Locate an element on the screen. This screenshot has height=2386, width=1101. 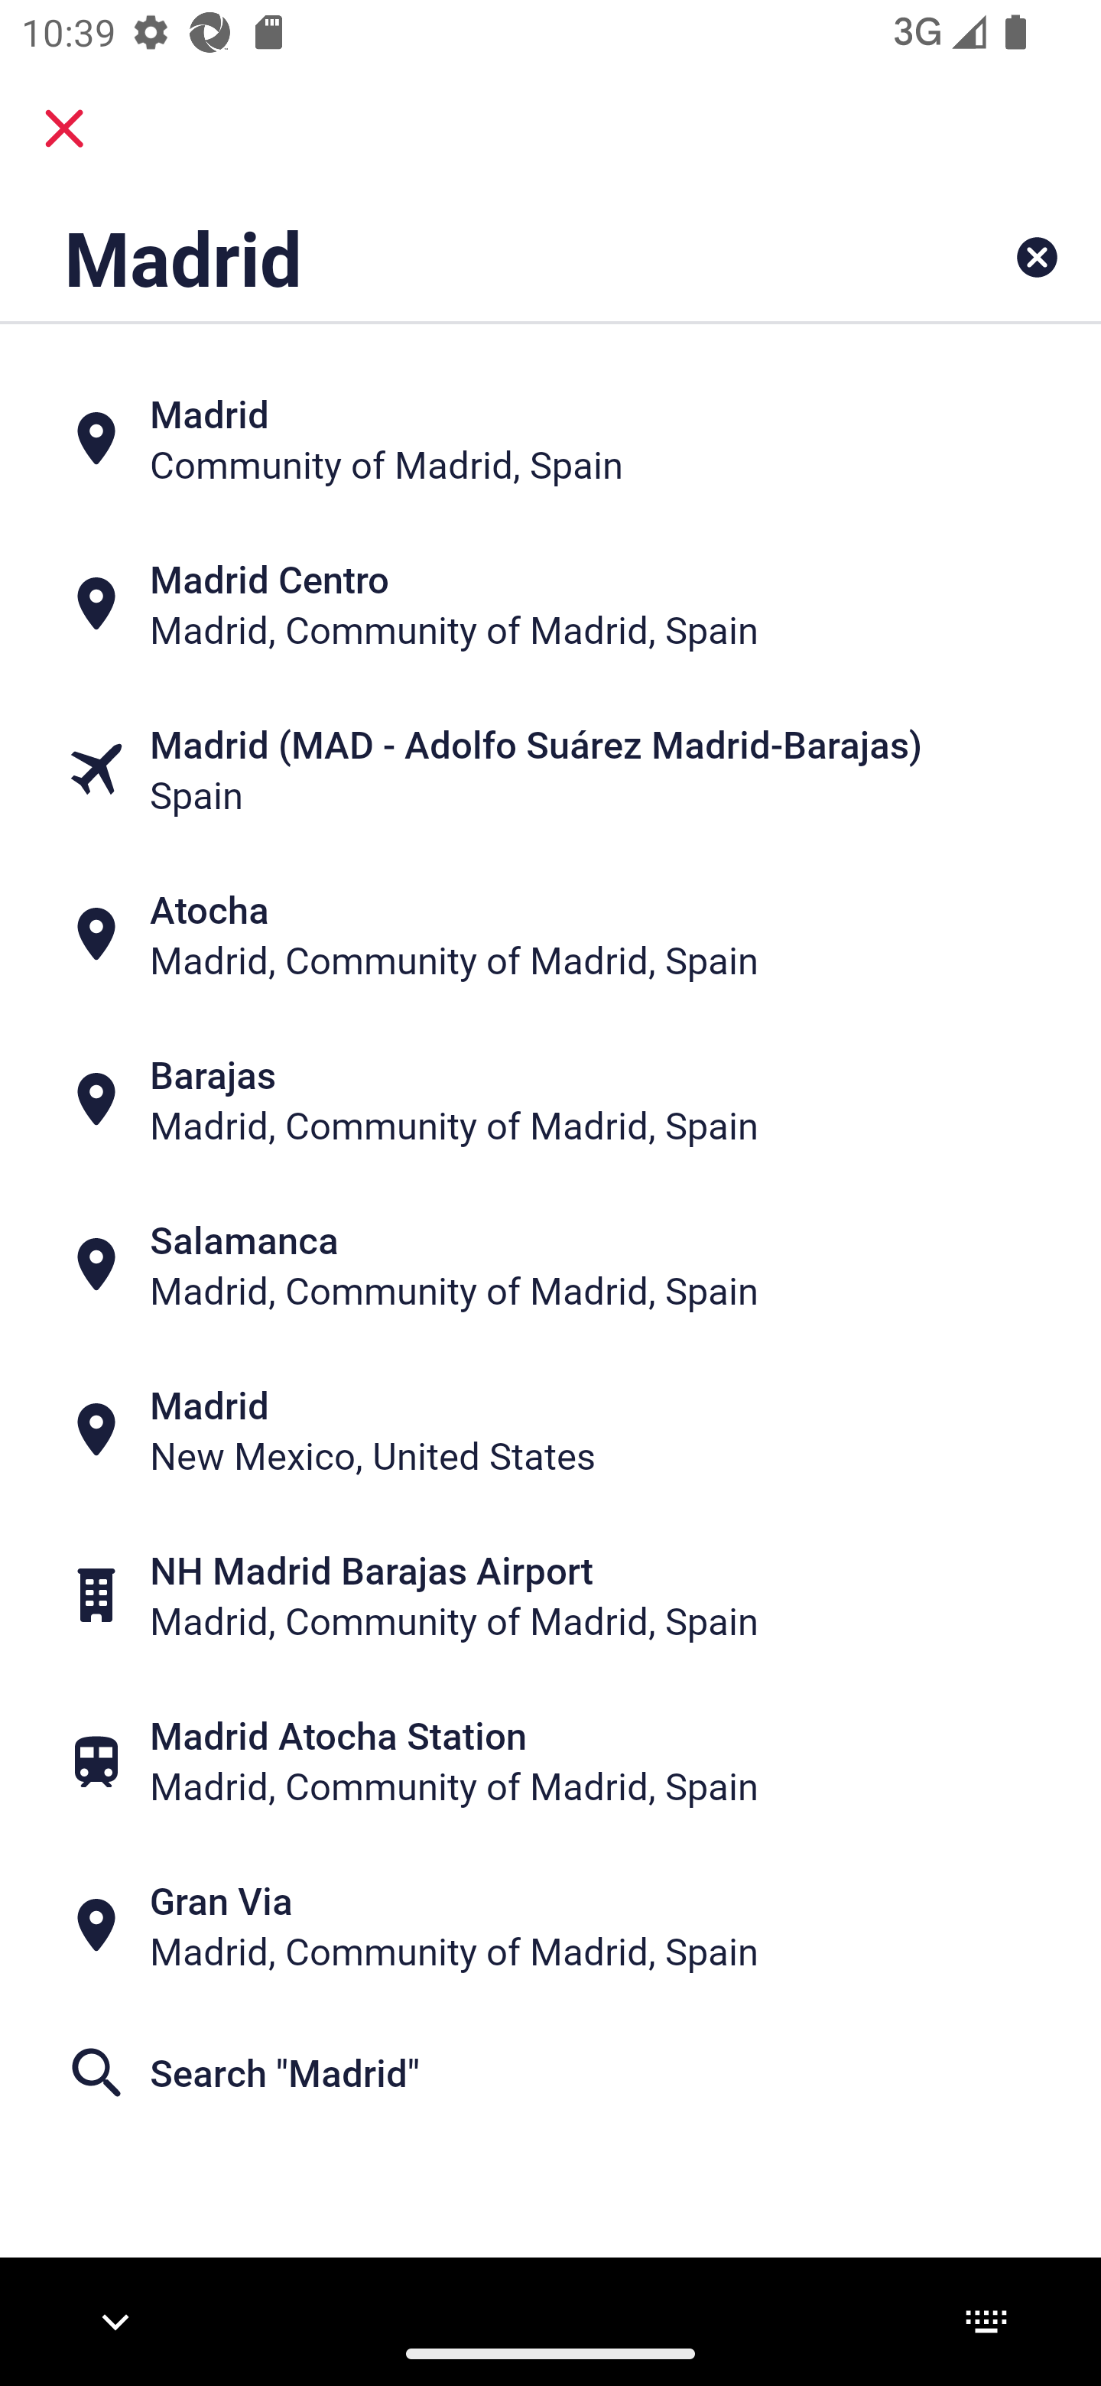
Barajas Madrid, Community of Madrid, Spain is located at coordinates (550, 1100).